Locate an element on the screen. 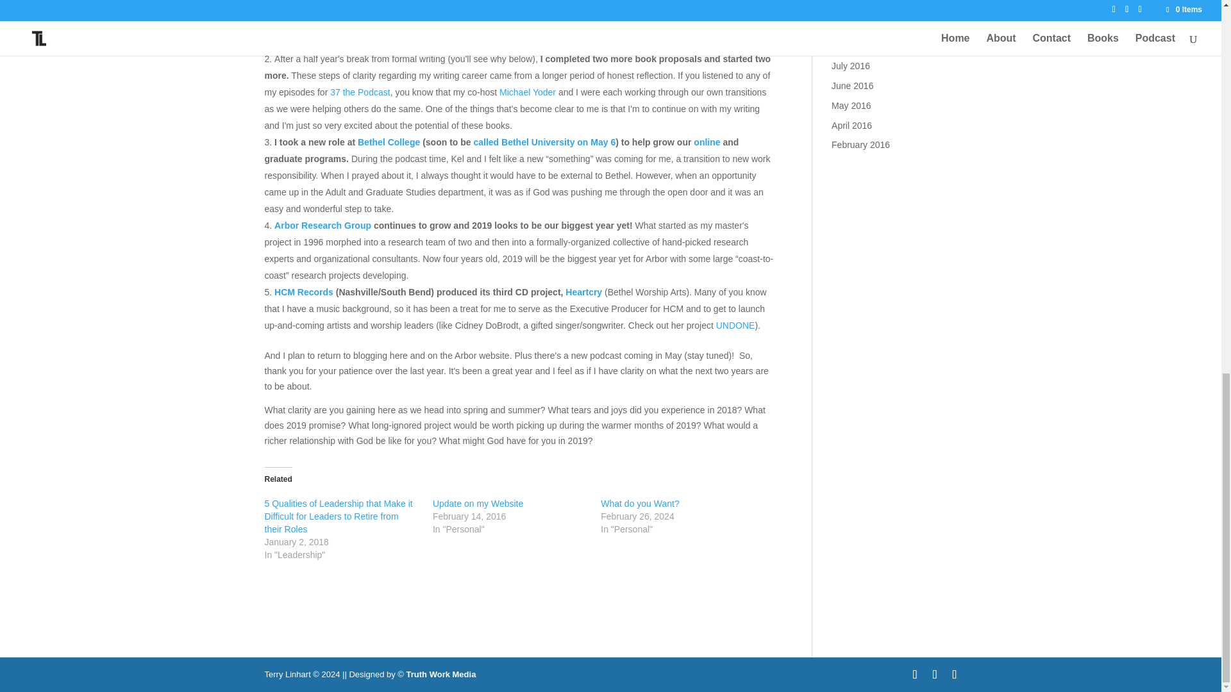  Bethel College is located at coordinates (389, 142).